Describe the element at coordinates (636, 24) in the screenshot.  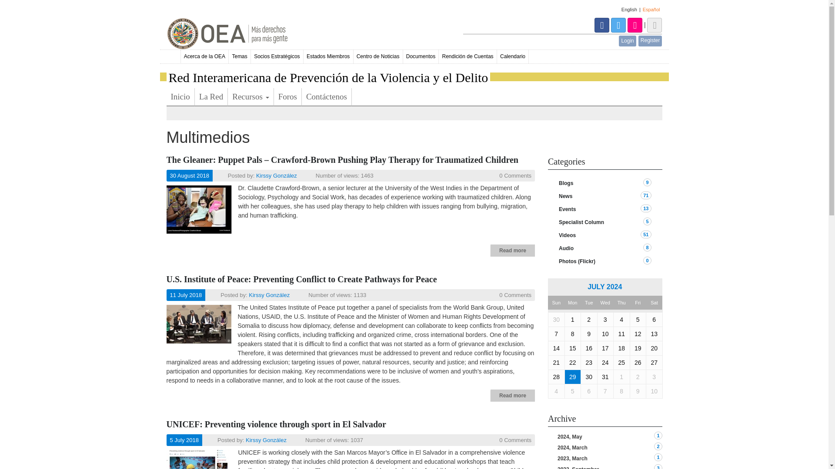
I see `Flickr` at that location.